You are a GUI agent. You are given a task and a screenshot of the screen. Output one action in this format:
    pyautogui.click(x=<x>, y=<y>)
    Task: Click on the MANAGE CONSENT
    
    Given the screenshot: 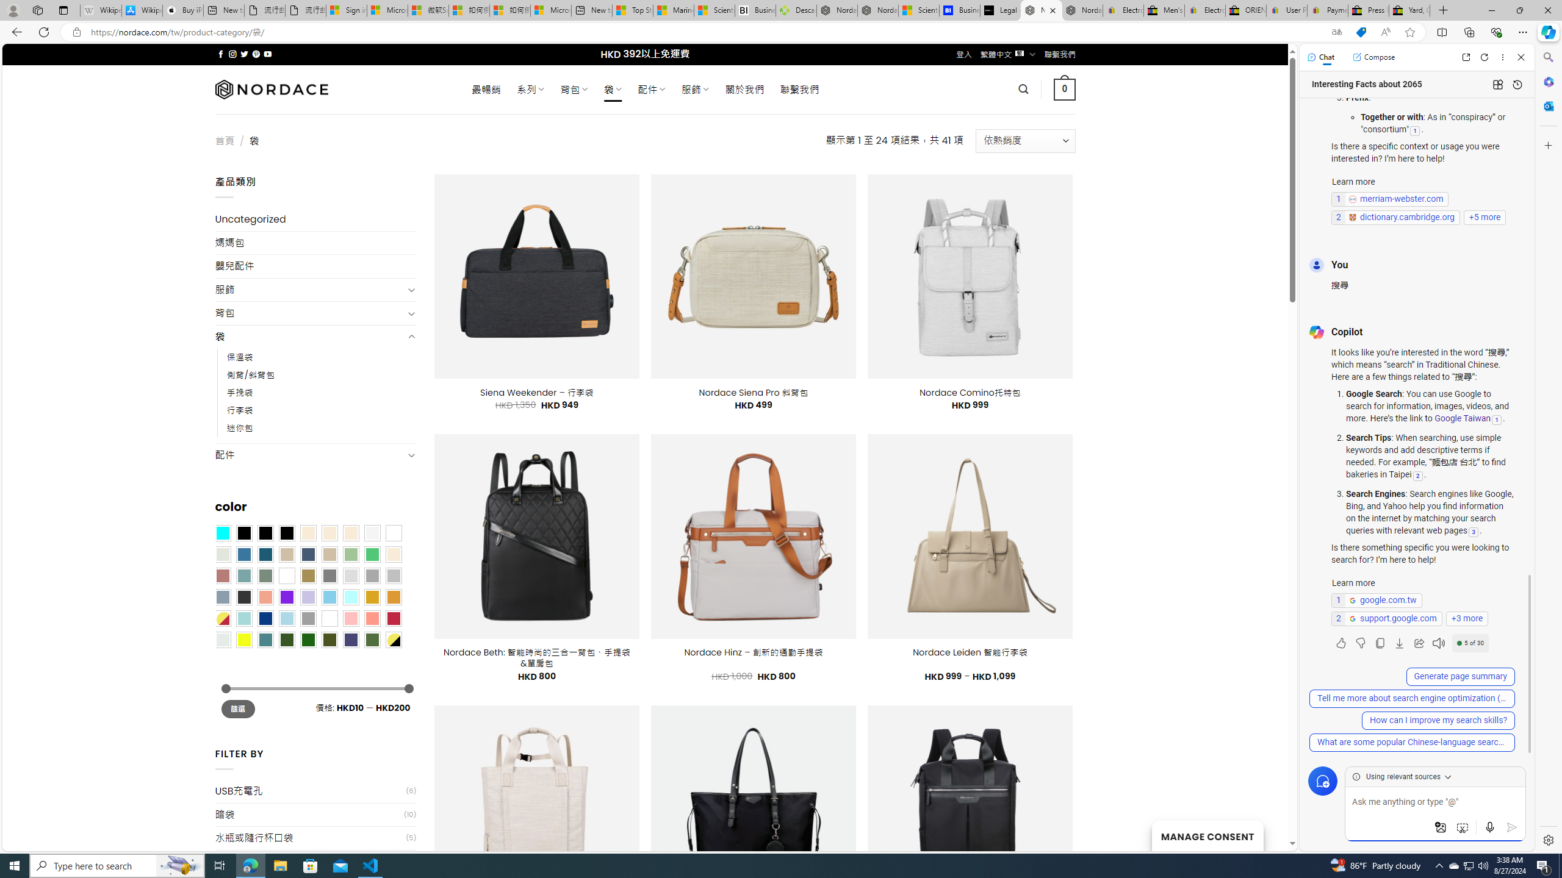 What is the action you would take?
    pyautogui.click(x=1207, y=835)
    